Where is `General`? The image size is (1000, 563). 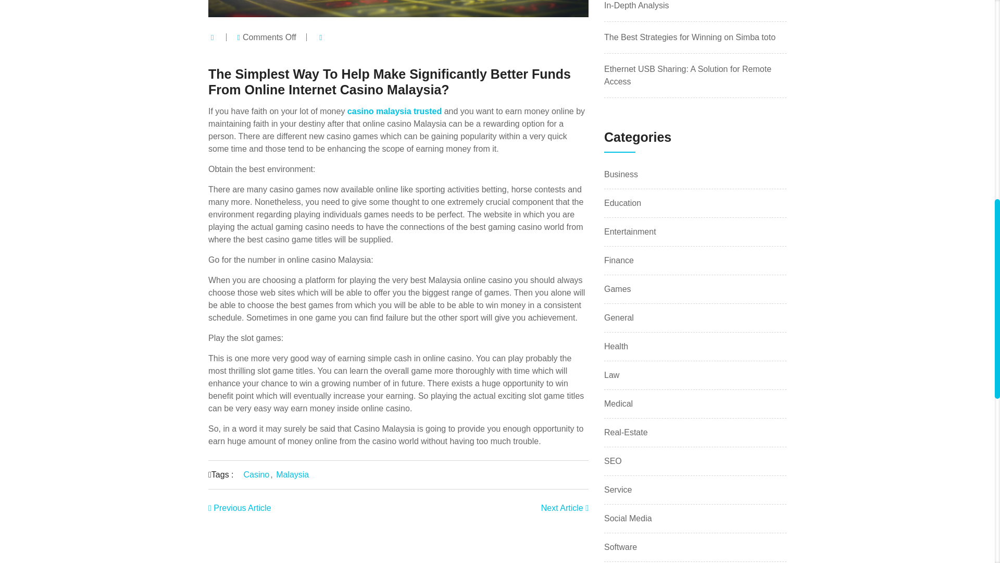 General is located at coordinates (619, 317).